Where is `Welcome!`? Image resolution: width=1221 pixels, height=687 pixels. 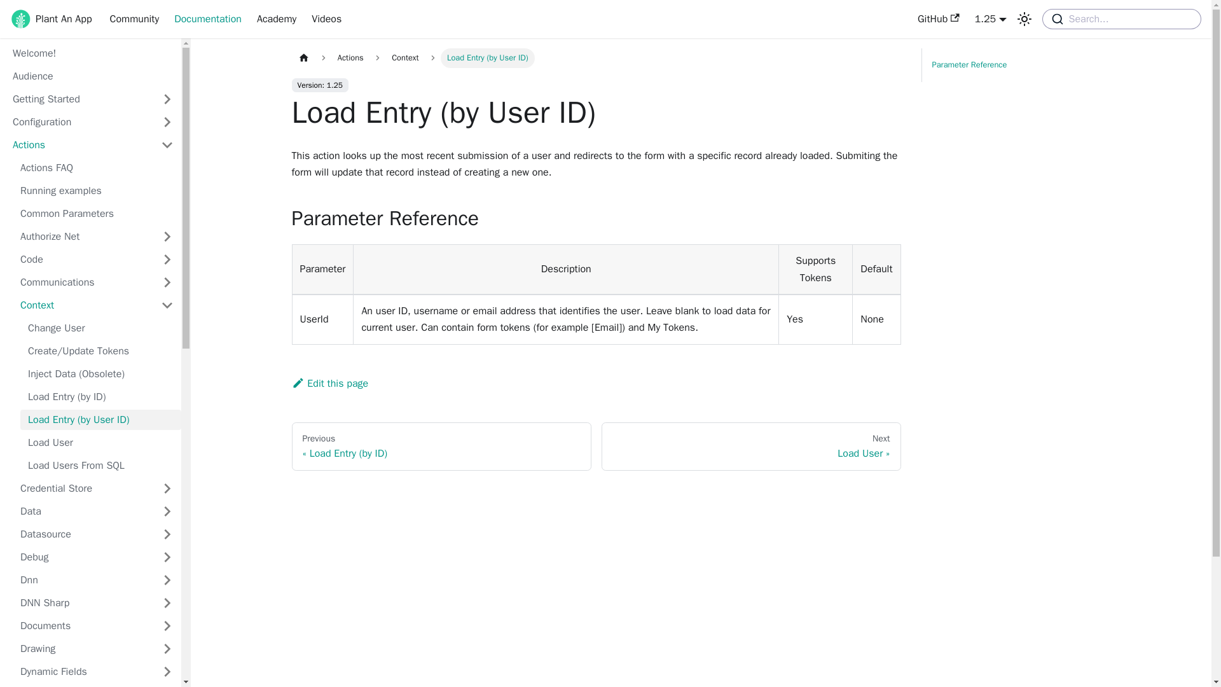
Welcome! is located at coordinates (93, 53).